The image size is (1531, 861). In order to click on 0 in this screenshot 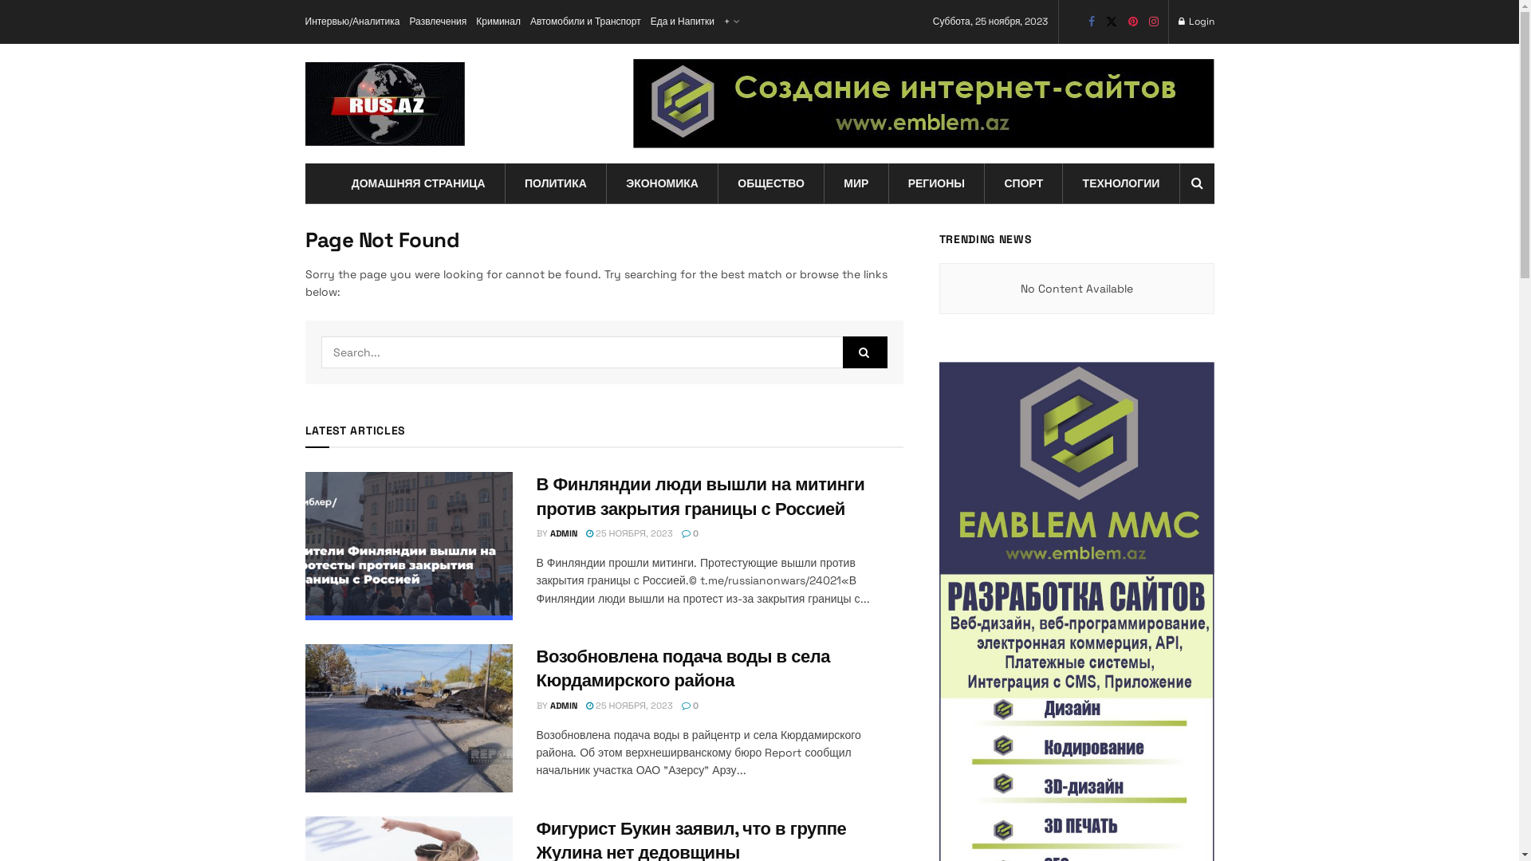, I will do `click(691, 706)`.